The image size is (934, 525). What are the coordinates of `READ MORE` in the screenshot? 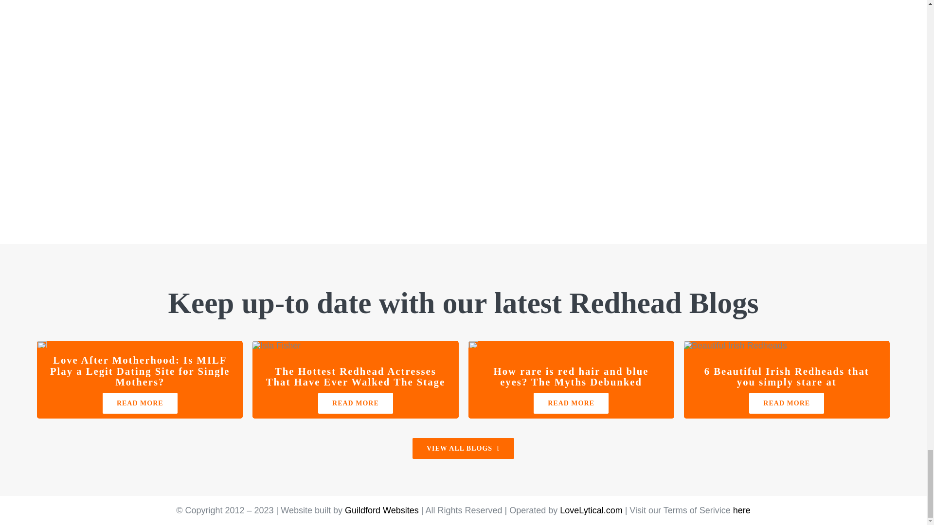 It's located at (571, 403).